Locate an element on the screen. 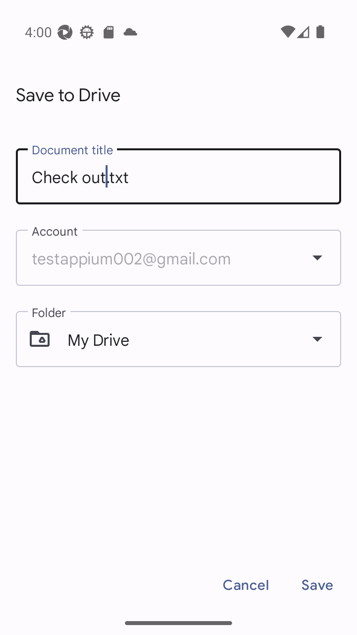  Show dropdown menu is located at coordinates (317, 338).